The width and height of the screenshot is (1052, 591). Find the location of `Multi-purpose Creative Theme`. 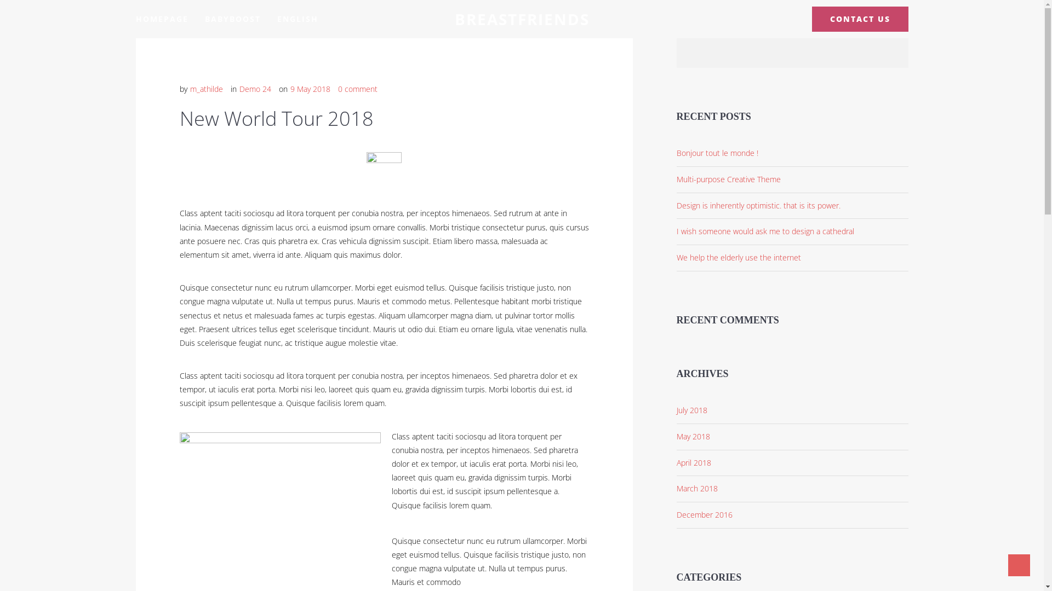

Multi-purpose Creative Theme is located at coordinates (792, 180).